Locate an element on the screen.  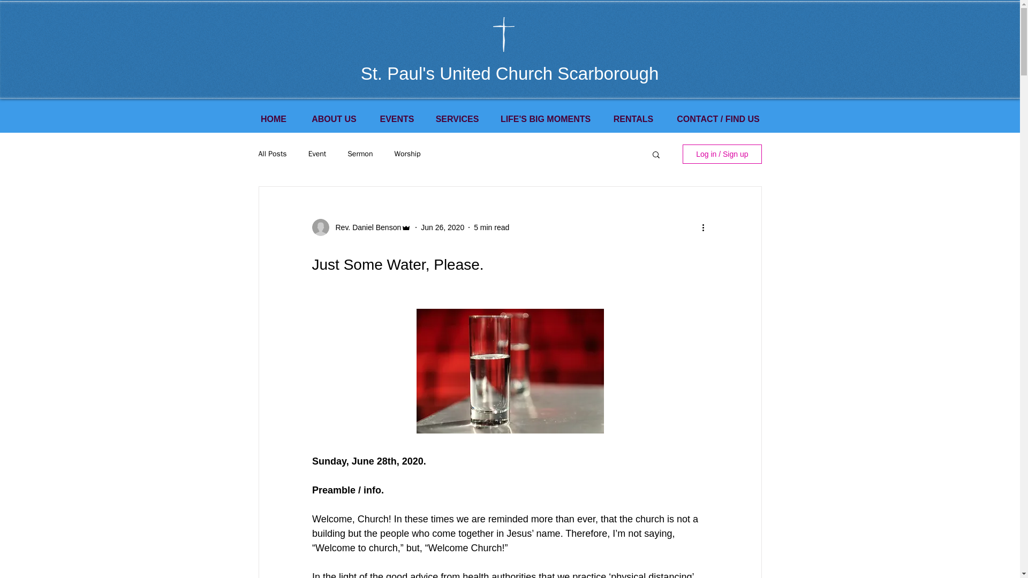
5 min read is located at coordinates (492, 227).